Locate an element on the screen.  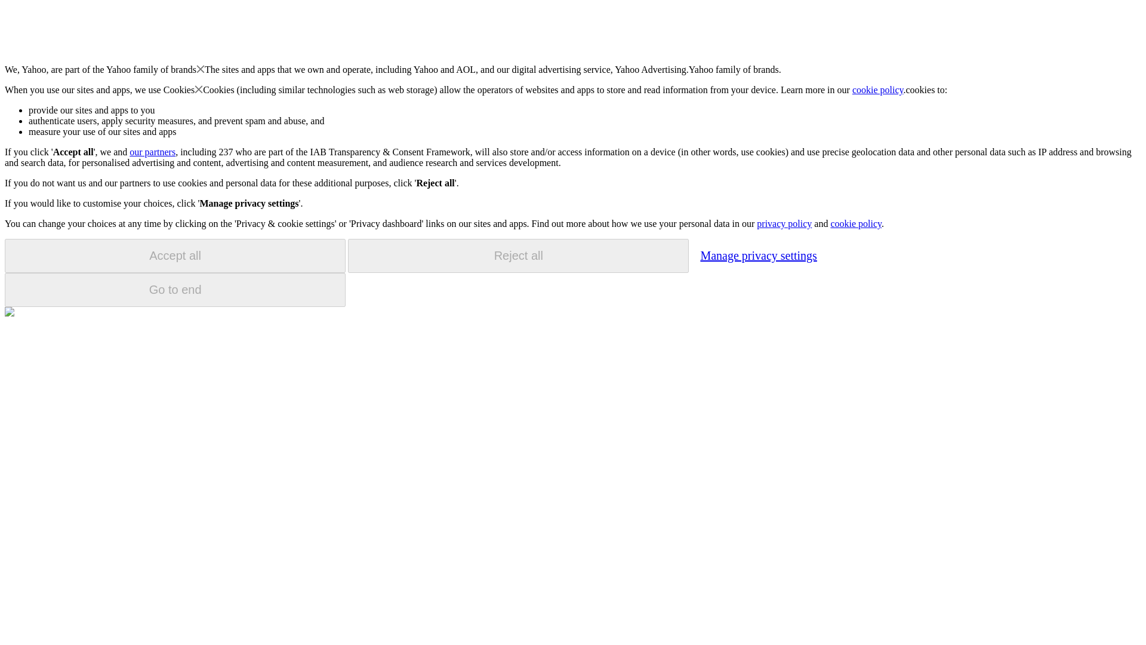
Reject all is located at coordinates (518, 256).